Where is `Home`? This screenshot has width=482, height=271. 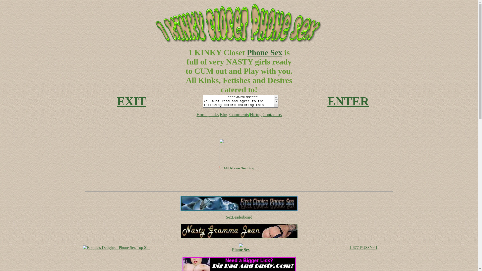 Home is located at coordinates (202, 115).